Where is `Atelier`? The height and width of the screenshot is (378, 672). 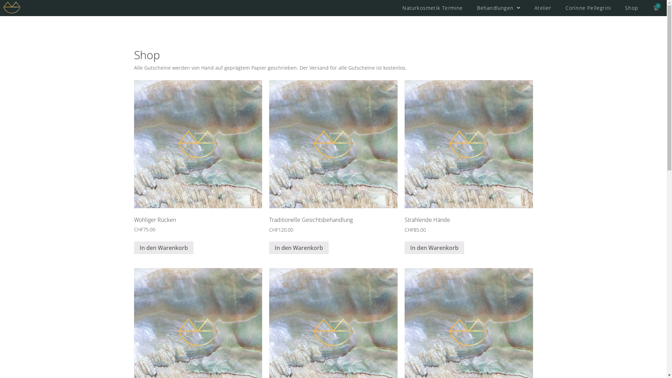
Atelier is located at coordinates (543, 8).